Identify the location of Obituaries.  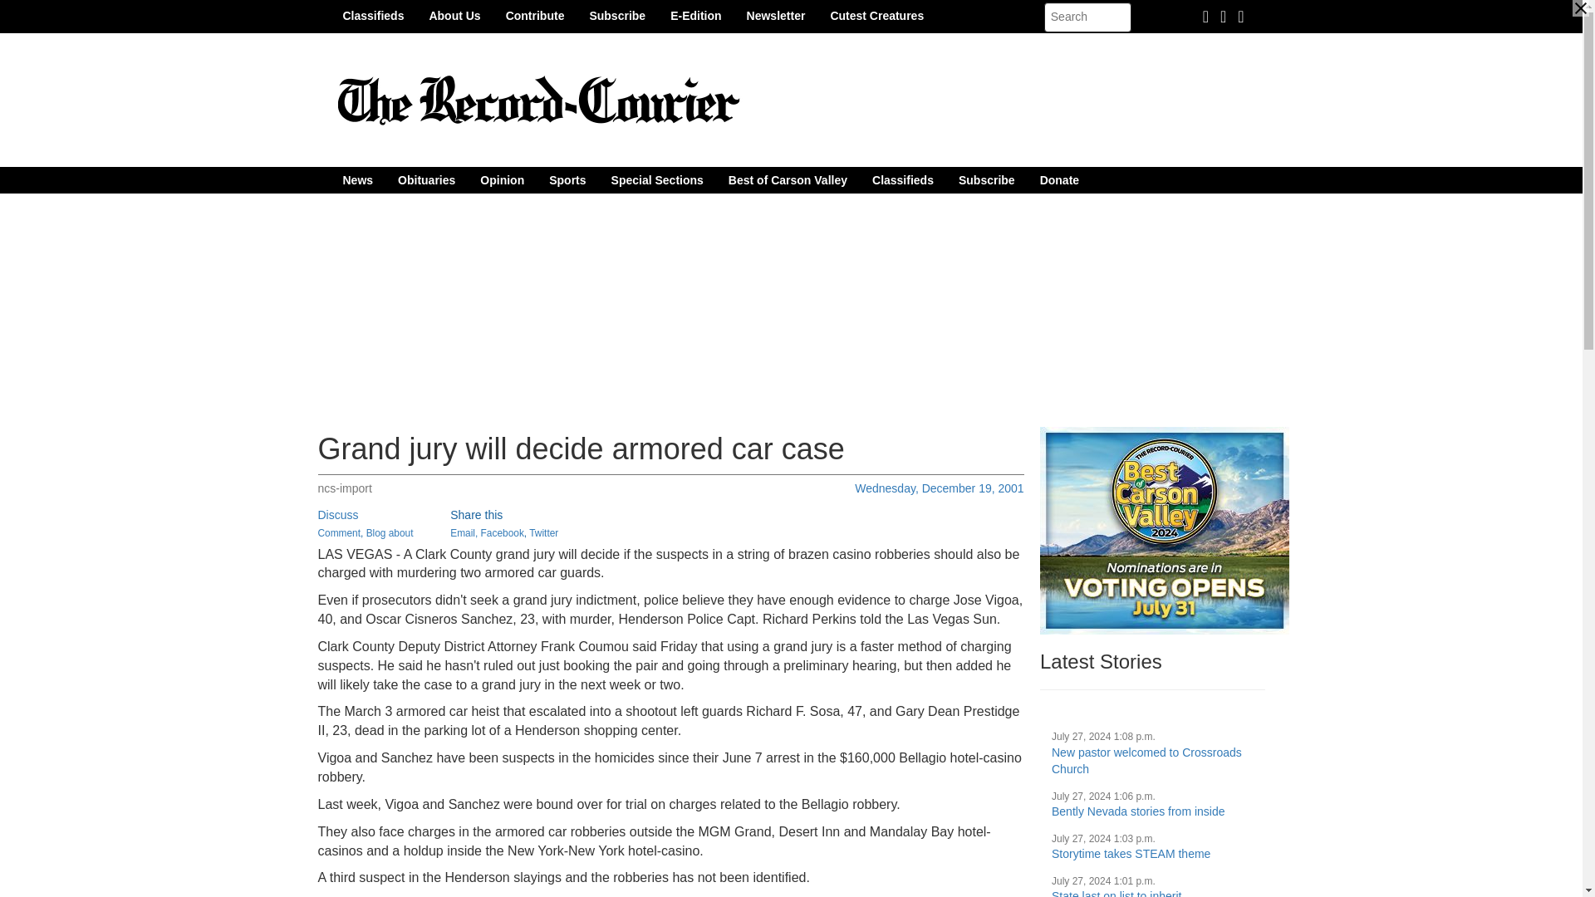
(426, 179).